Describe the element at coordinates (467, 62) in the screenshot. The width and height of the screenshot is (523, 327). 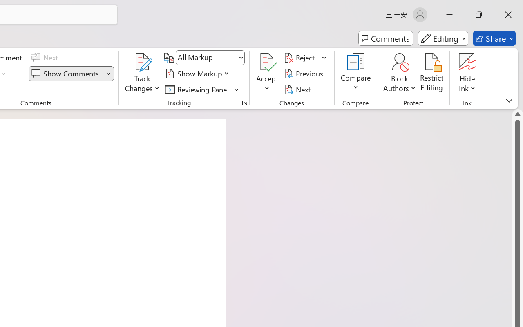
I see `Hide Ink` at that location.